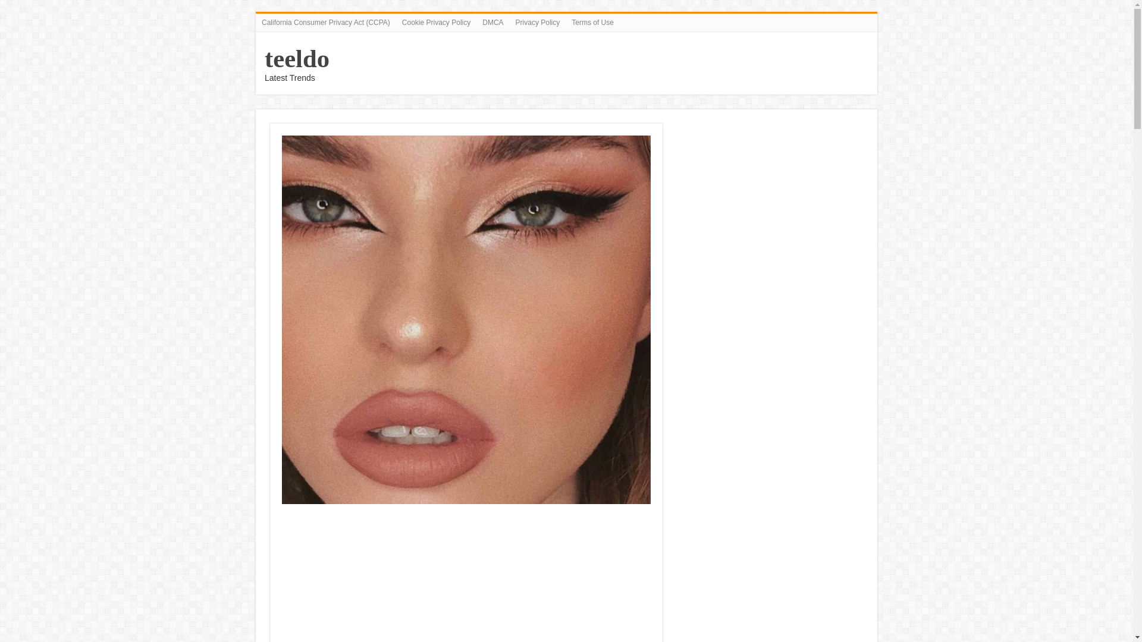  I want to click on Terms of Use, so click(592, 22).